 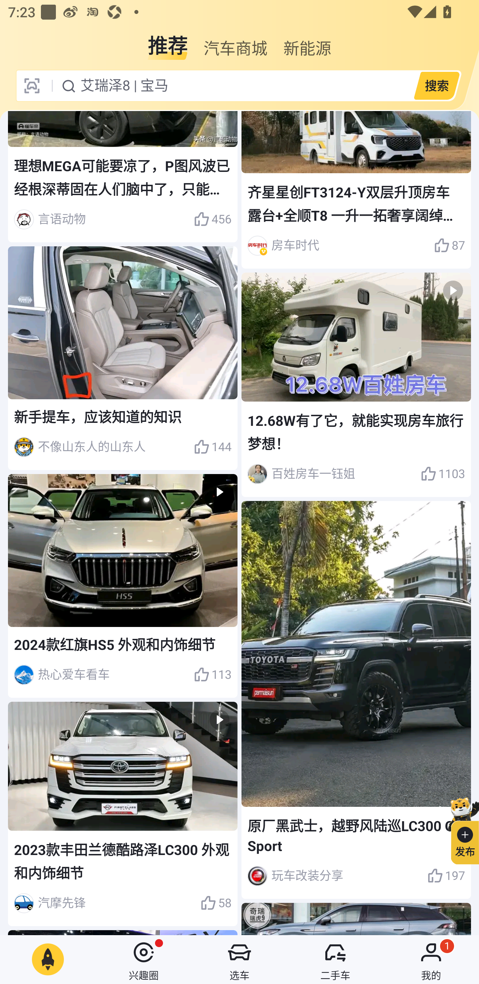 What do you see at coordinates (335, 959) in the screenshot?
I see ` 二手车` at bounding box center [335, 959].